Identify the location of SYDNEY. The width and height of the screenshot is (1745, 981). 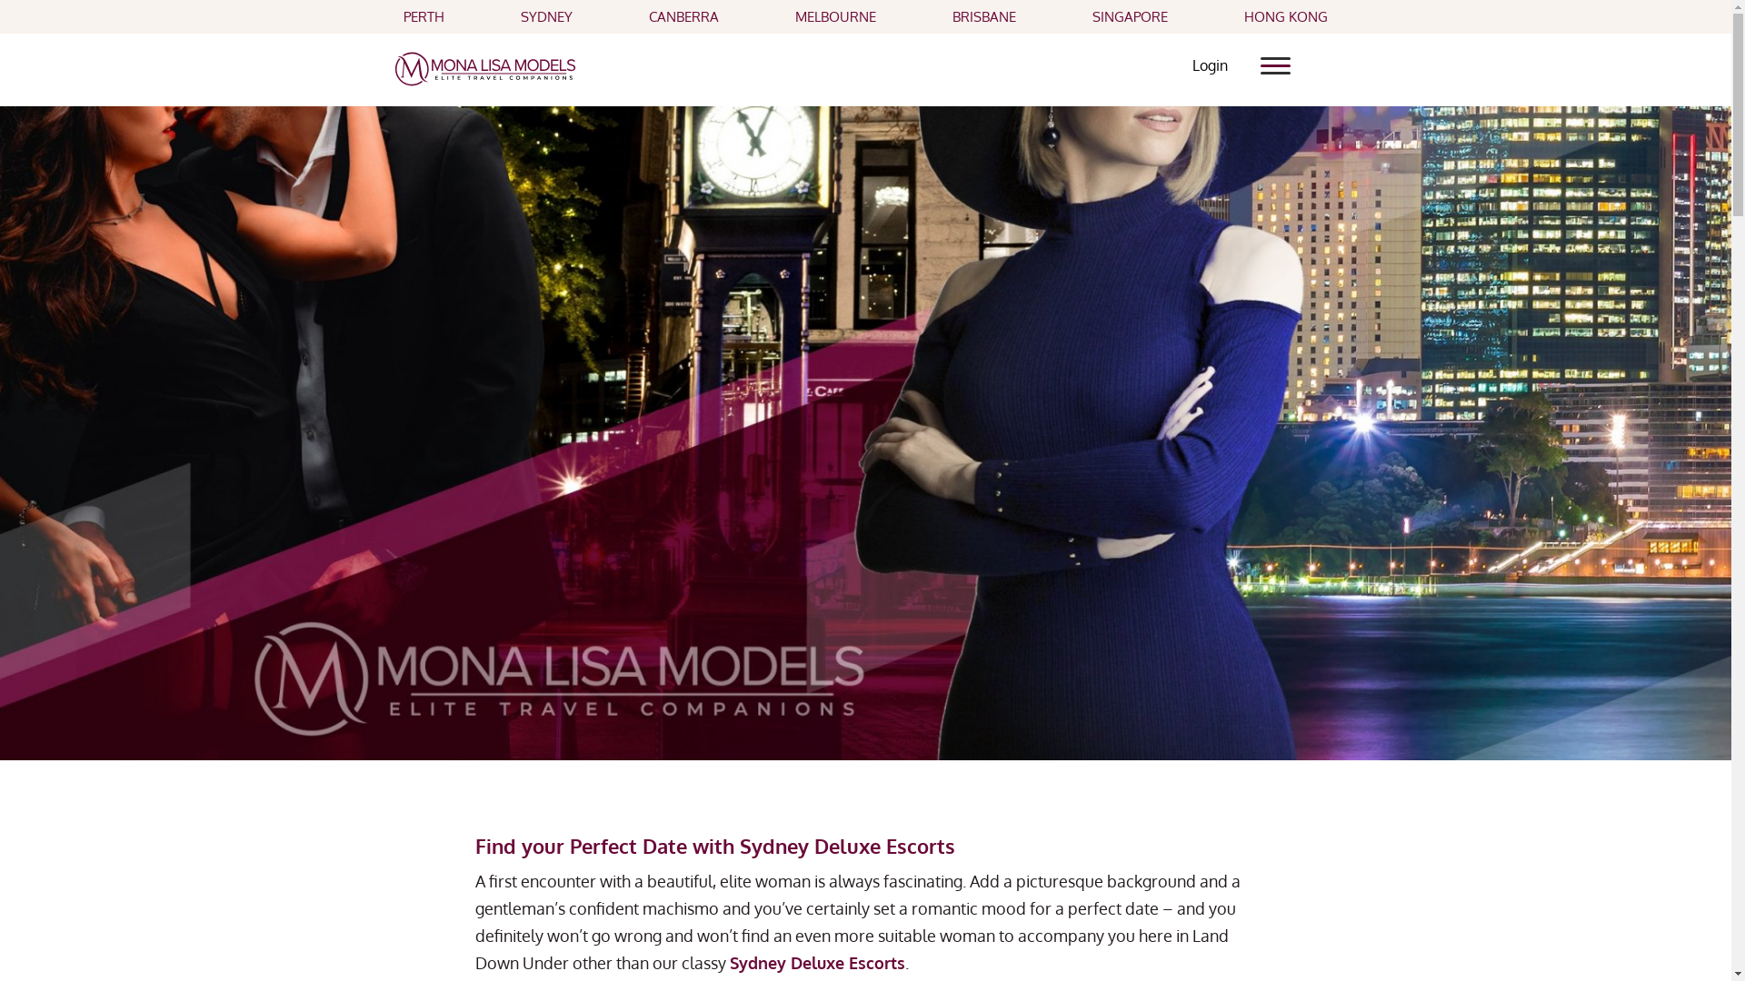
(547, 16).